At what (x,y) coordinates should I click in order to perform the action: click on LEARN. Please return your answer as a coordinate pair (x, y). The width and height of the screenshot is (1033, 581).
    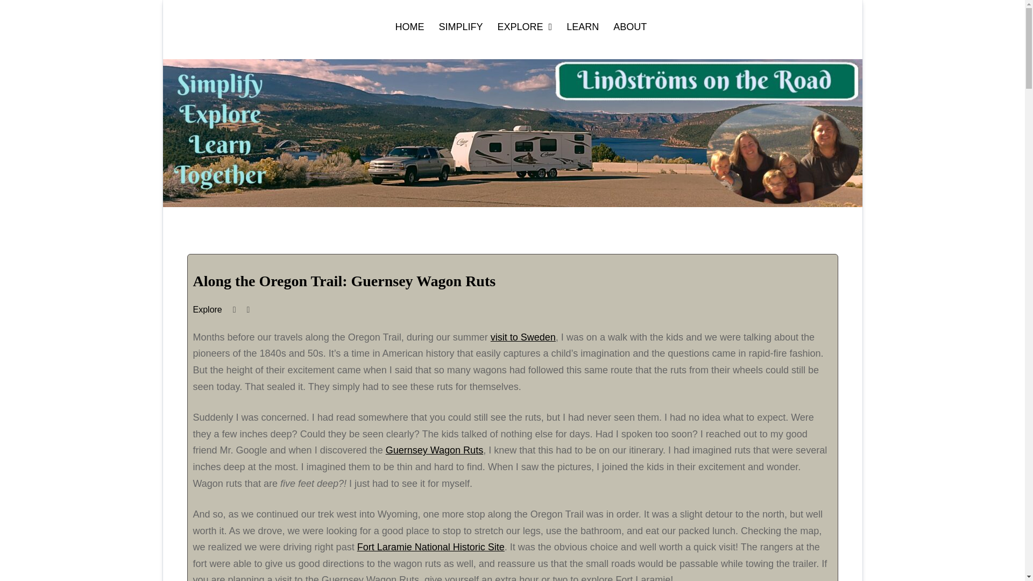
    Looking at the image, I should click on (582, 27).